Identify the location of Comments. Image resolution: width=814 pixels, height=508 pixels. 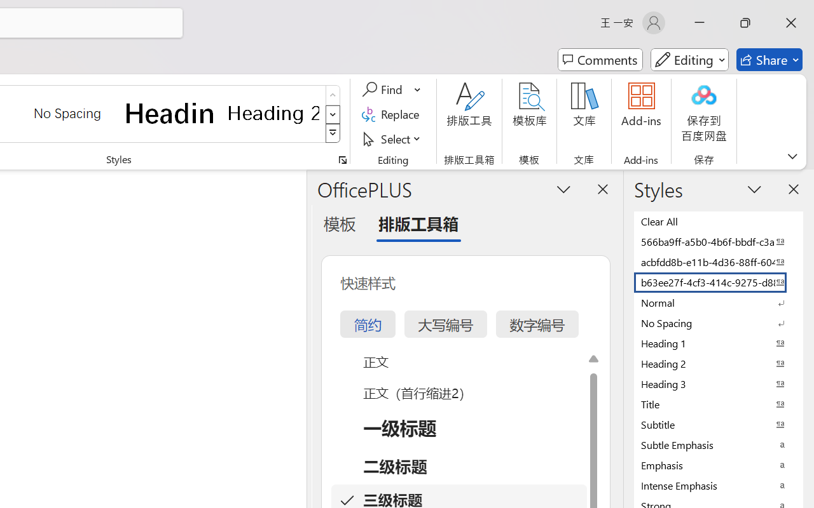
(600, 60).